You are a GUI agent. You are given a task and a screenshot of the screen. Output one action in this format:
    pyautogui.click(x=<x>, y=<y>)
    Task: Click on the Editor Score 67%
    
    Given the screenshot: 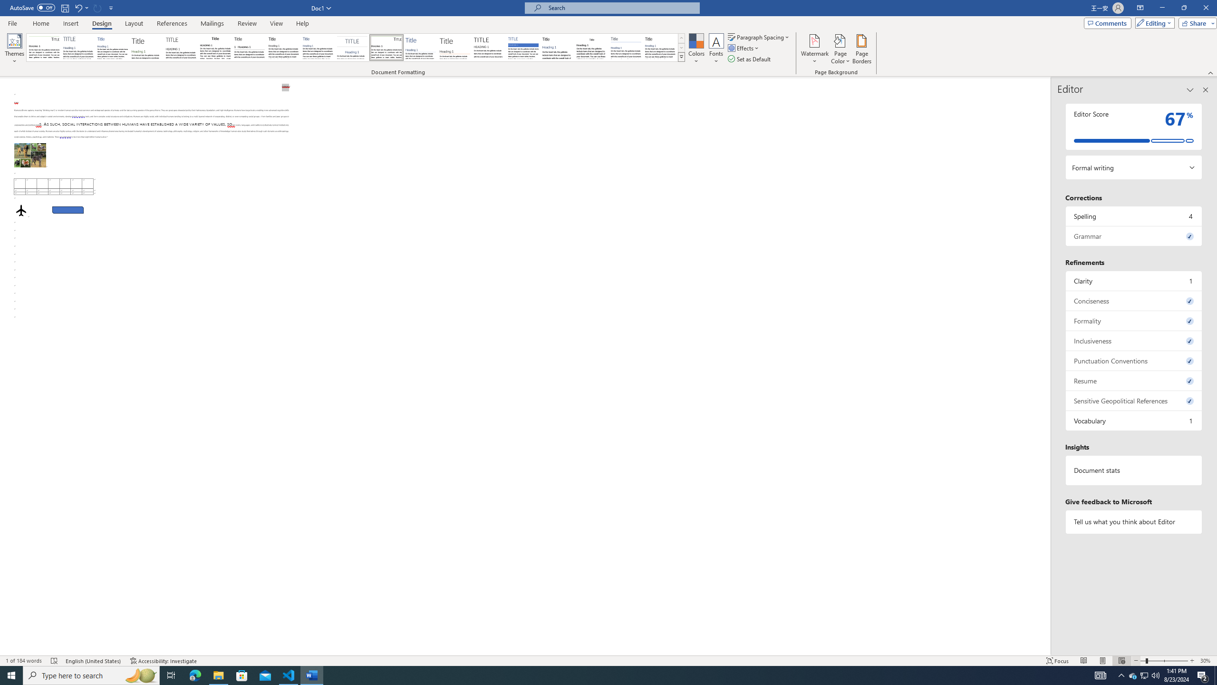 What is the action you would take?
    pyautogui.click(x=1134, y=127)
    